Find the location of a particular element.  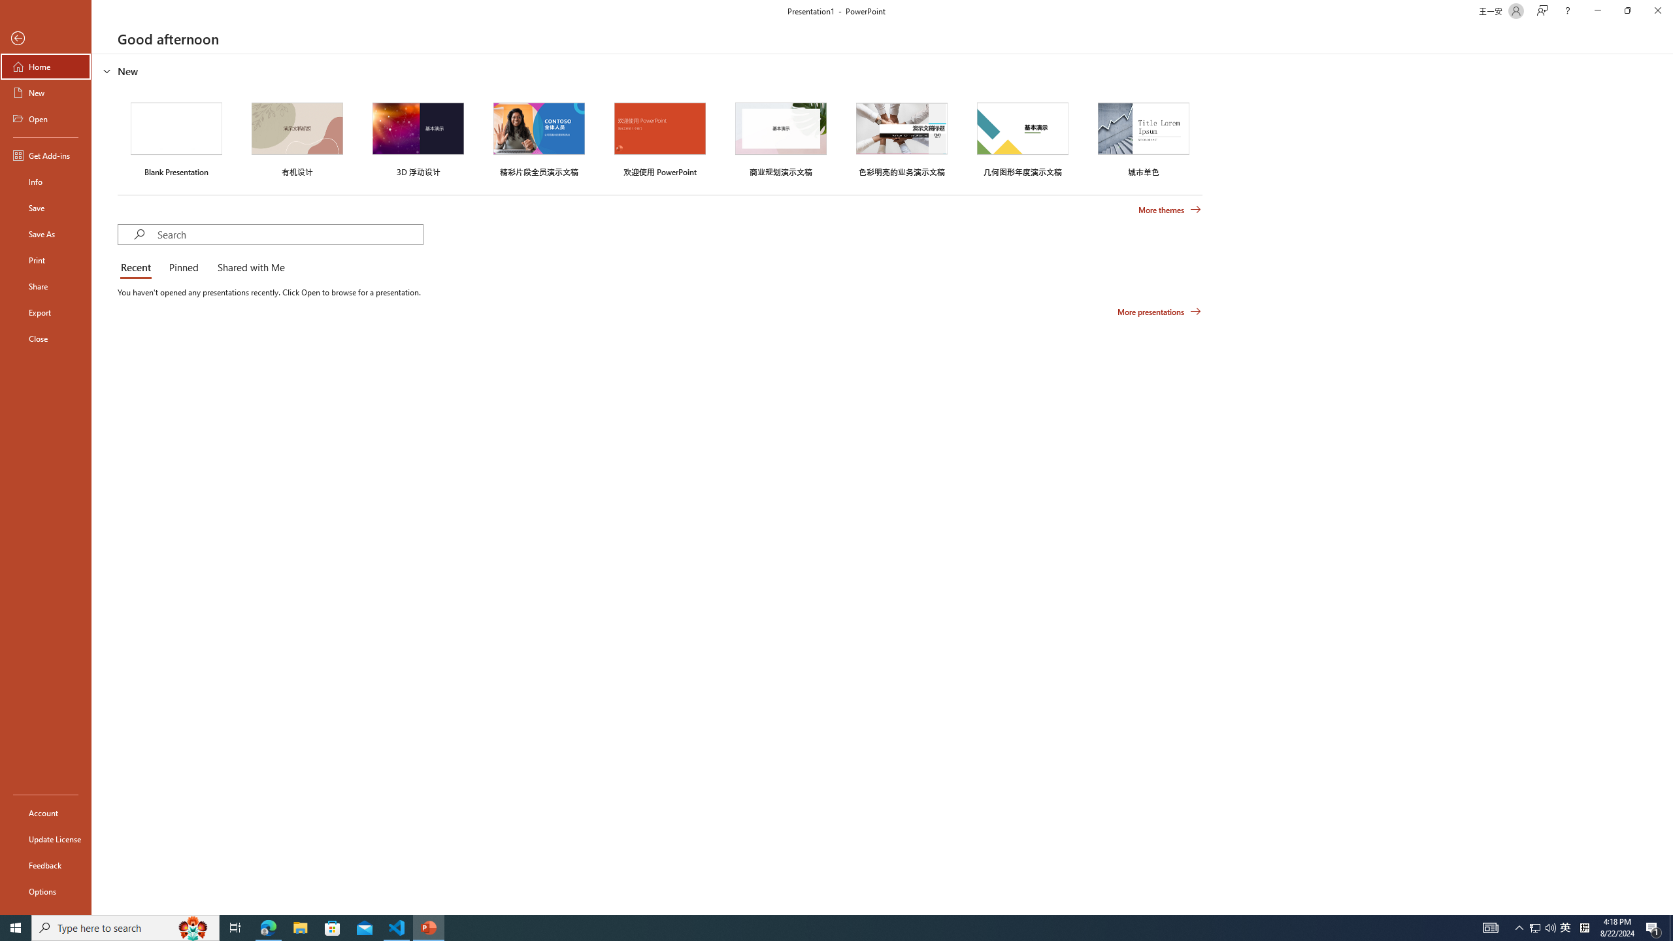

Close is located at coordinates (1657, 11).